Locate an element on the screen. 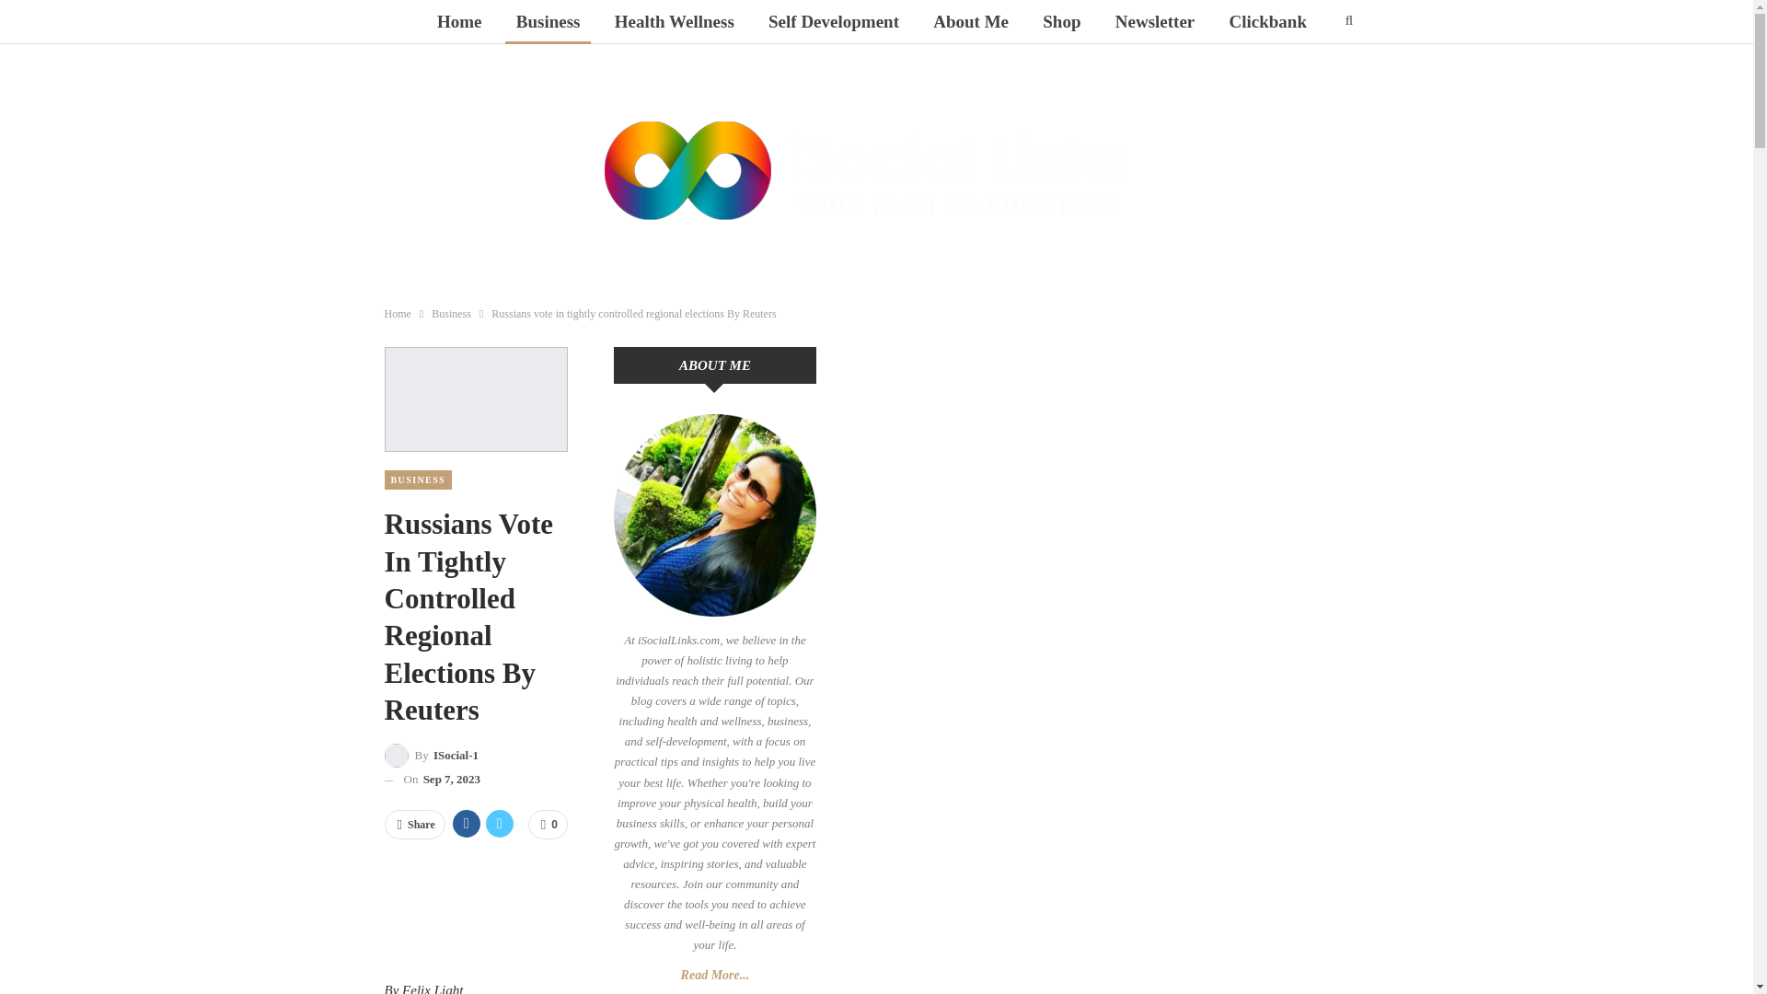 This screenshot has height=994, width=1767. BUSINESS is located at coordinates (418, 480).